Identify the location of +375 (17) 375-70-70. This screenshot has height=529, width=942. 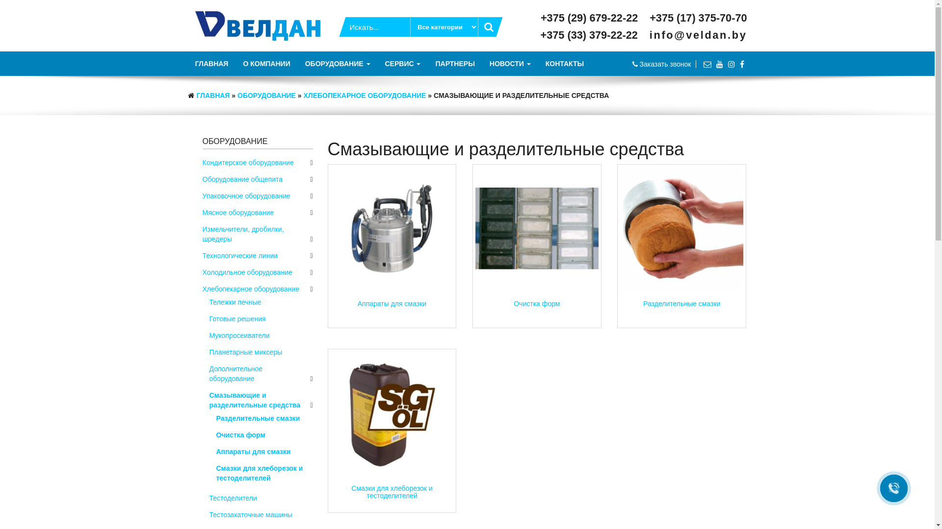
(698, 18).